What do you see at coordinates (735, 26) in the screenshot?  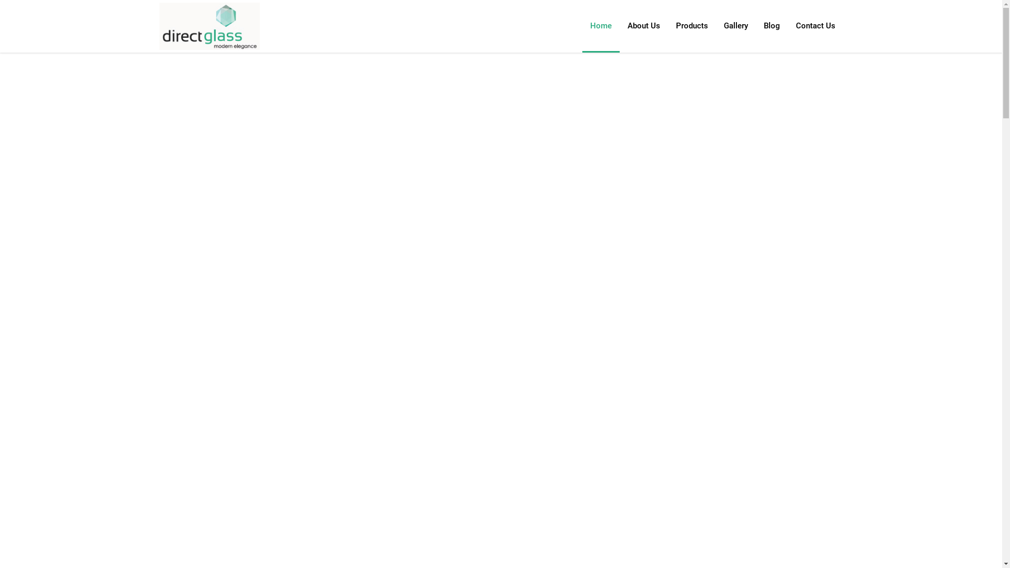 I see `Gallery` at bounding box center [735, 26].